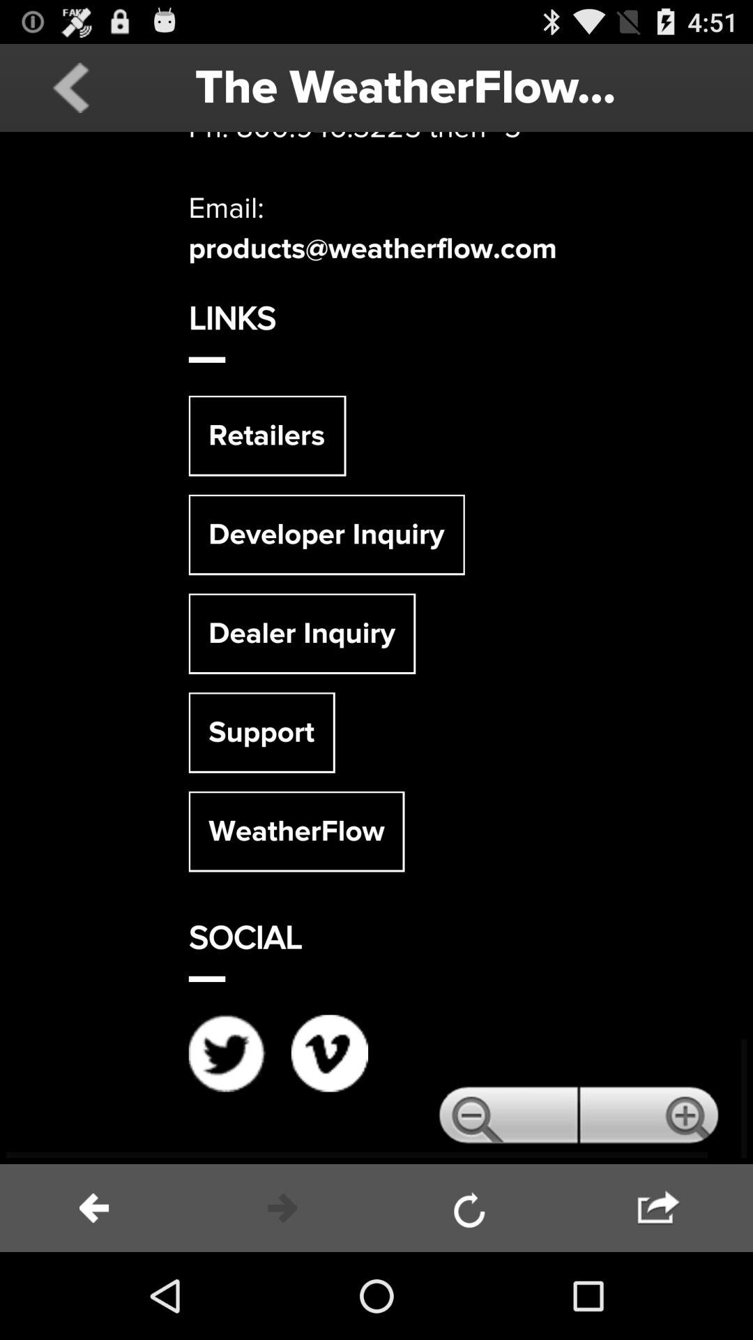  What do you see at coordinates (282, 1208) in the screenshot?
I see `go forward` at bounding box center [282, 1208].